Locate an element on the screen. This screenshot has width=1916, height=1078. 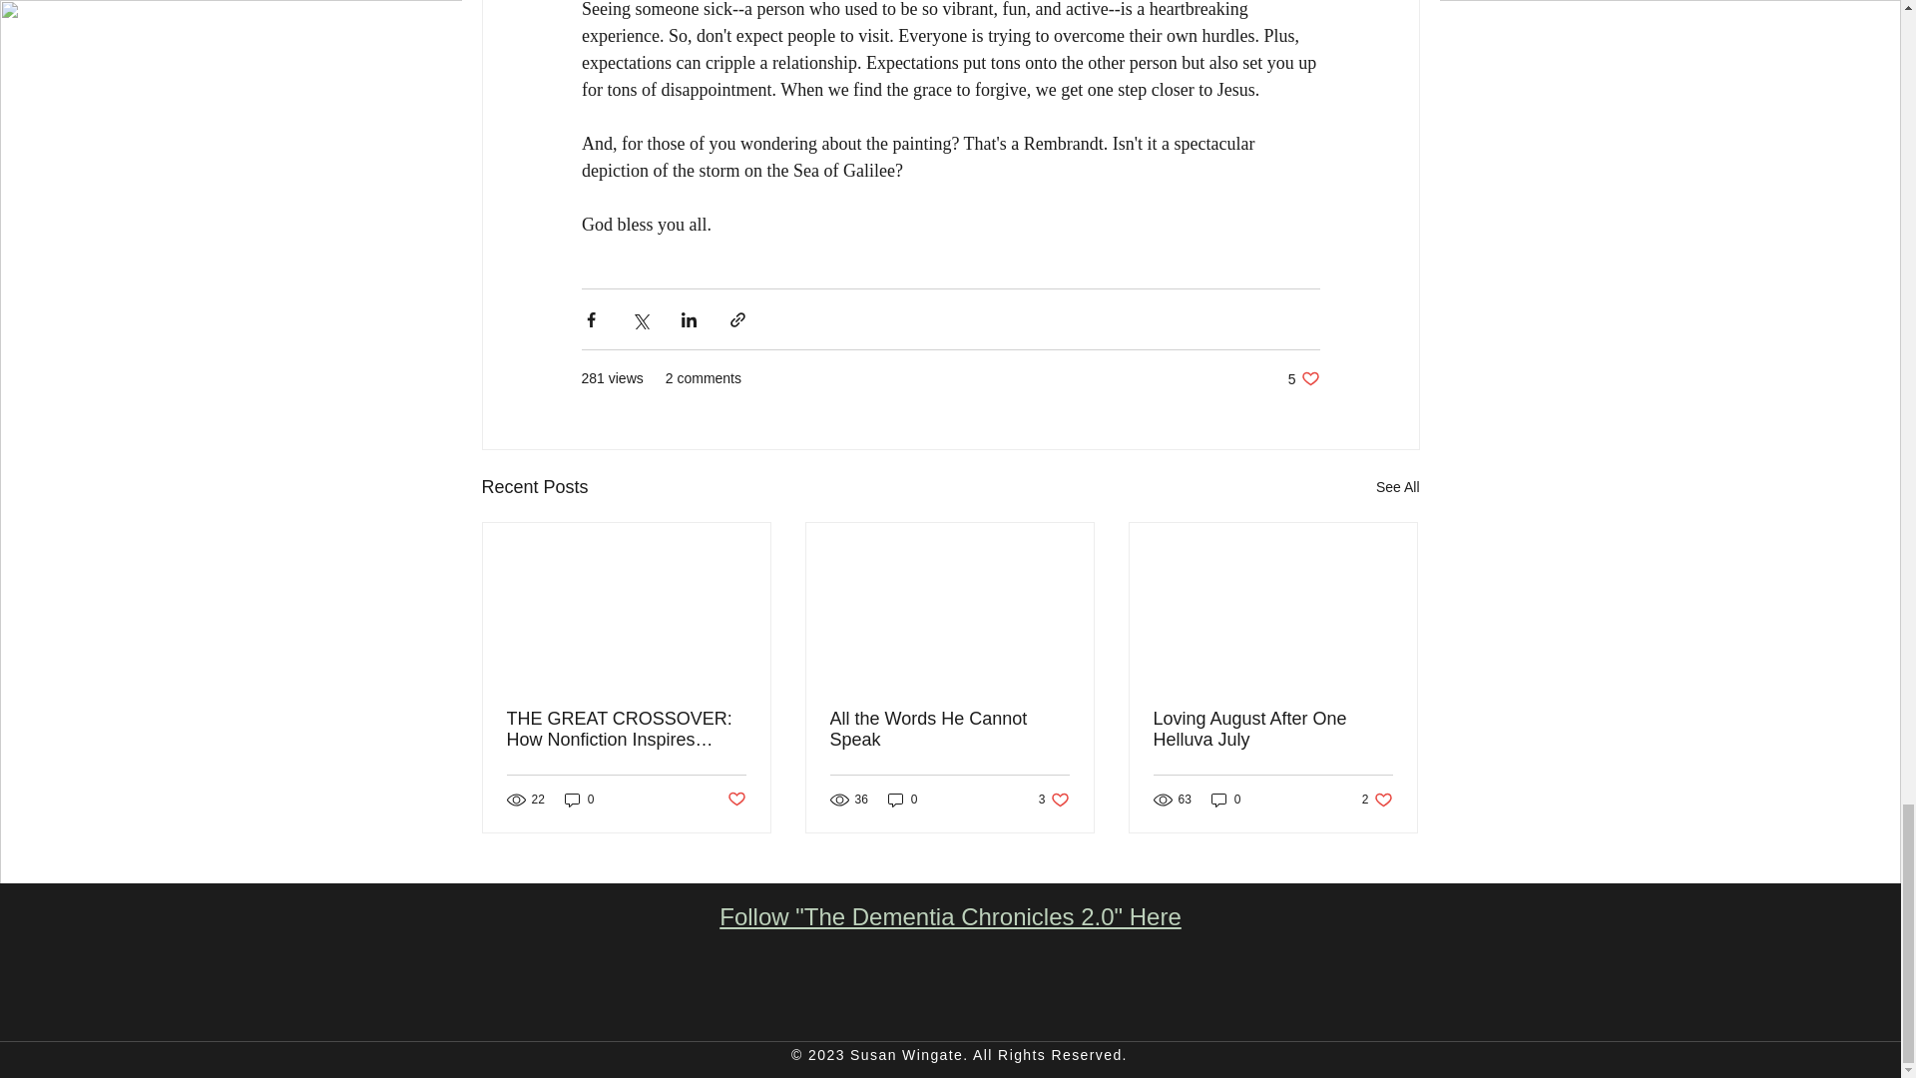
Follow "The Dementia Chronicles 2.0" Here is located at coordinates (950, 916).